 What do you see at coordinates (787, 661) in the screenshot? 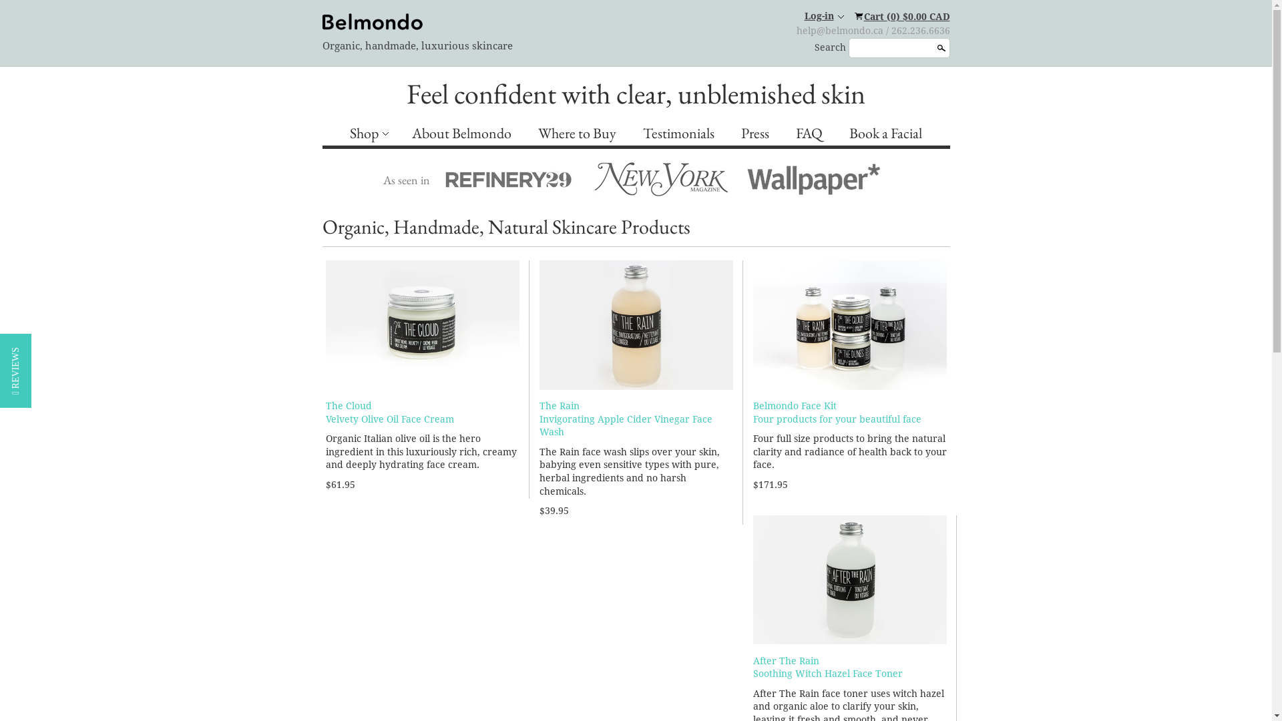
I see `After The Rain` at bounding box center [787, 661].